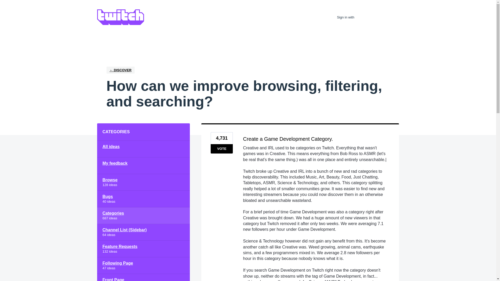 The width and height of the screenshot is (500, 281). Describe the element at coordinates (143, 199) in the screenshot. I see `View all ideas in category Bugs` at that location.